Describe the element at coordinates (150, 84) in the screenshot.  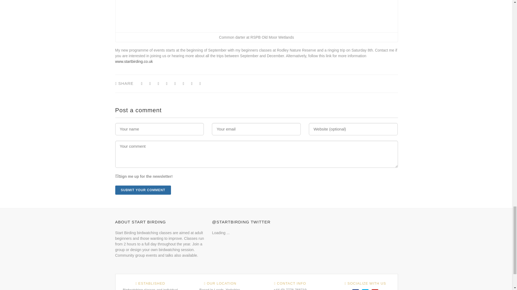
I see `Tweet` at that location.